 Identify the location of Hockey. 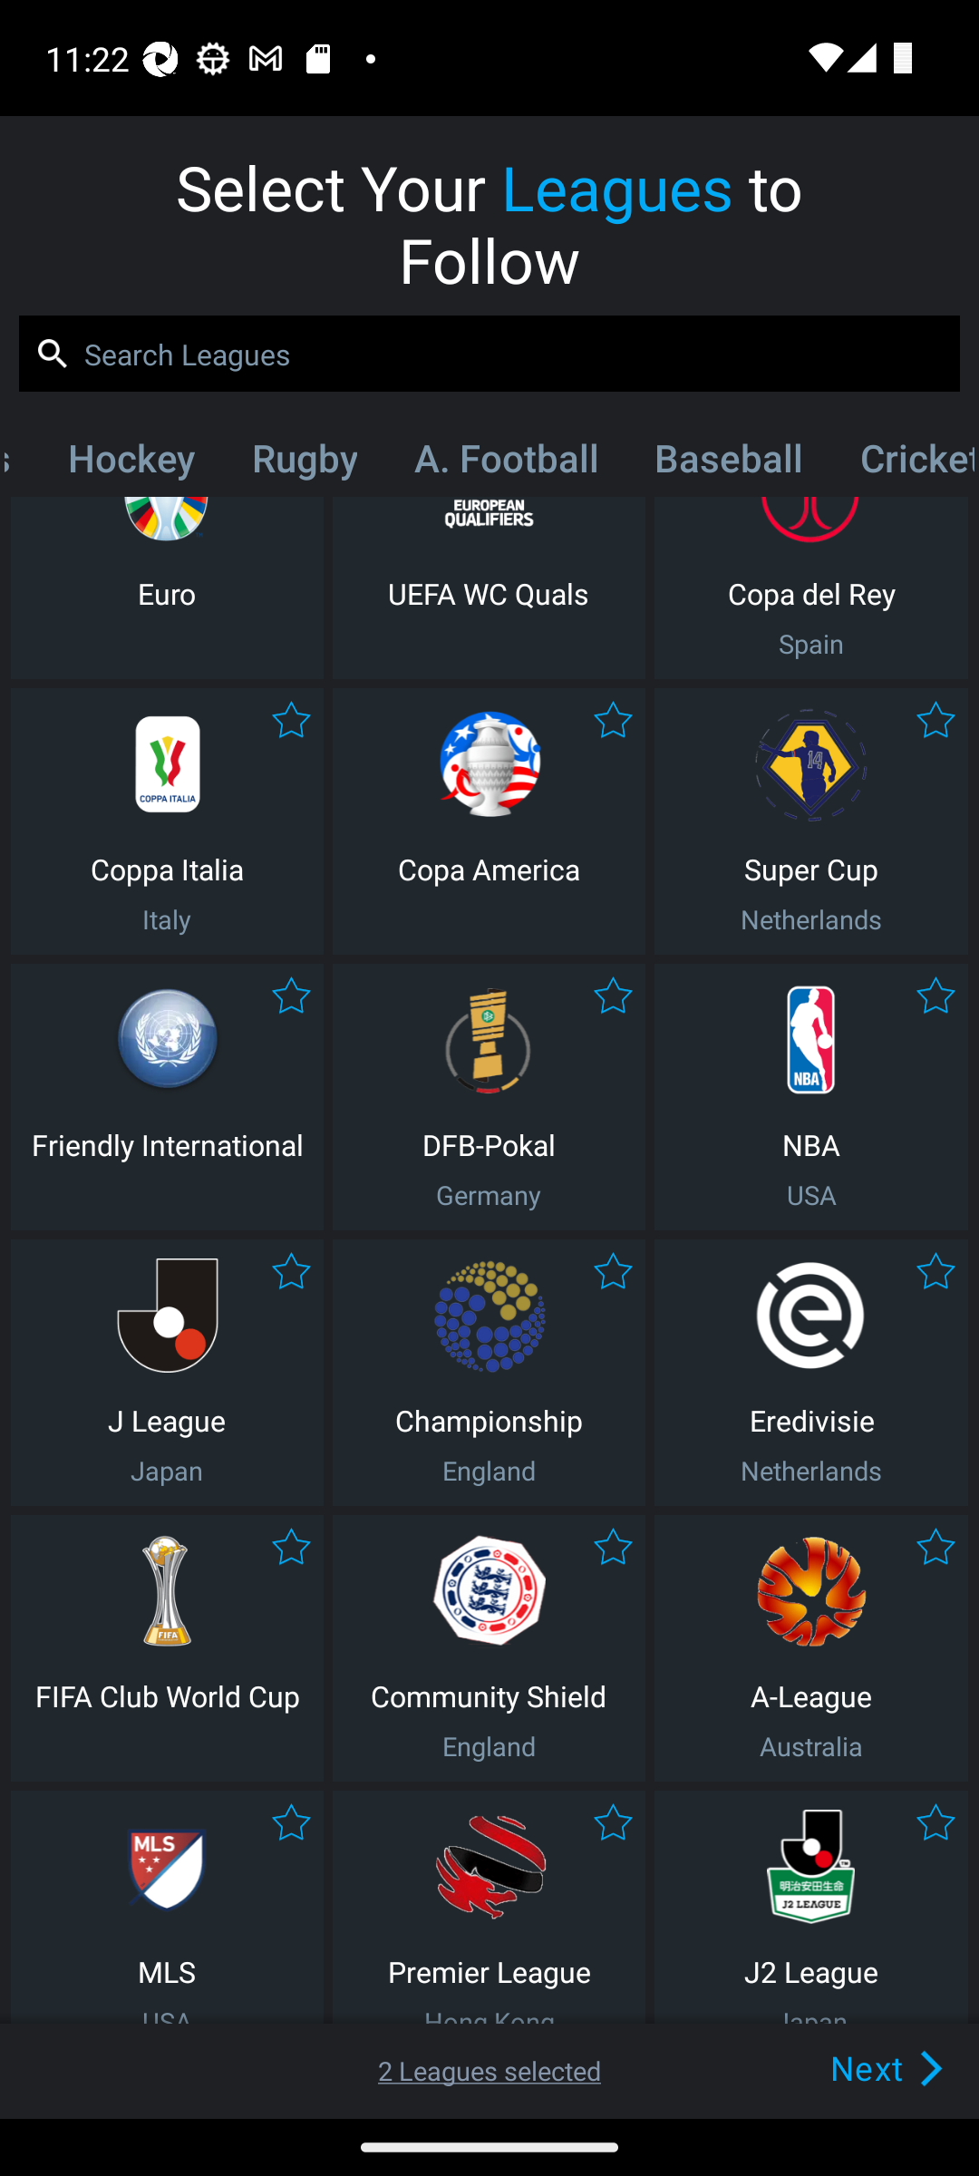
(131, 463).